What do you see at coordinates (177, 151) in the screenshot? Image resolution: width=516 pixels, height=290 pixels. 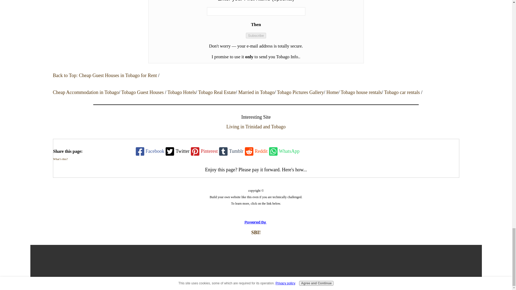 I see `Twitter` at bounding box center [177, 151].